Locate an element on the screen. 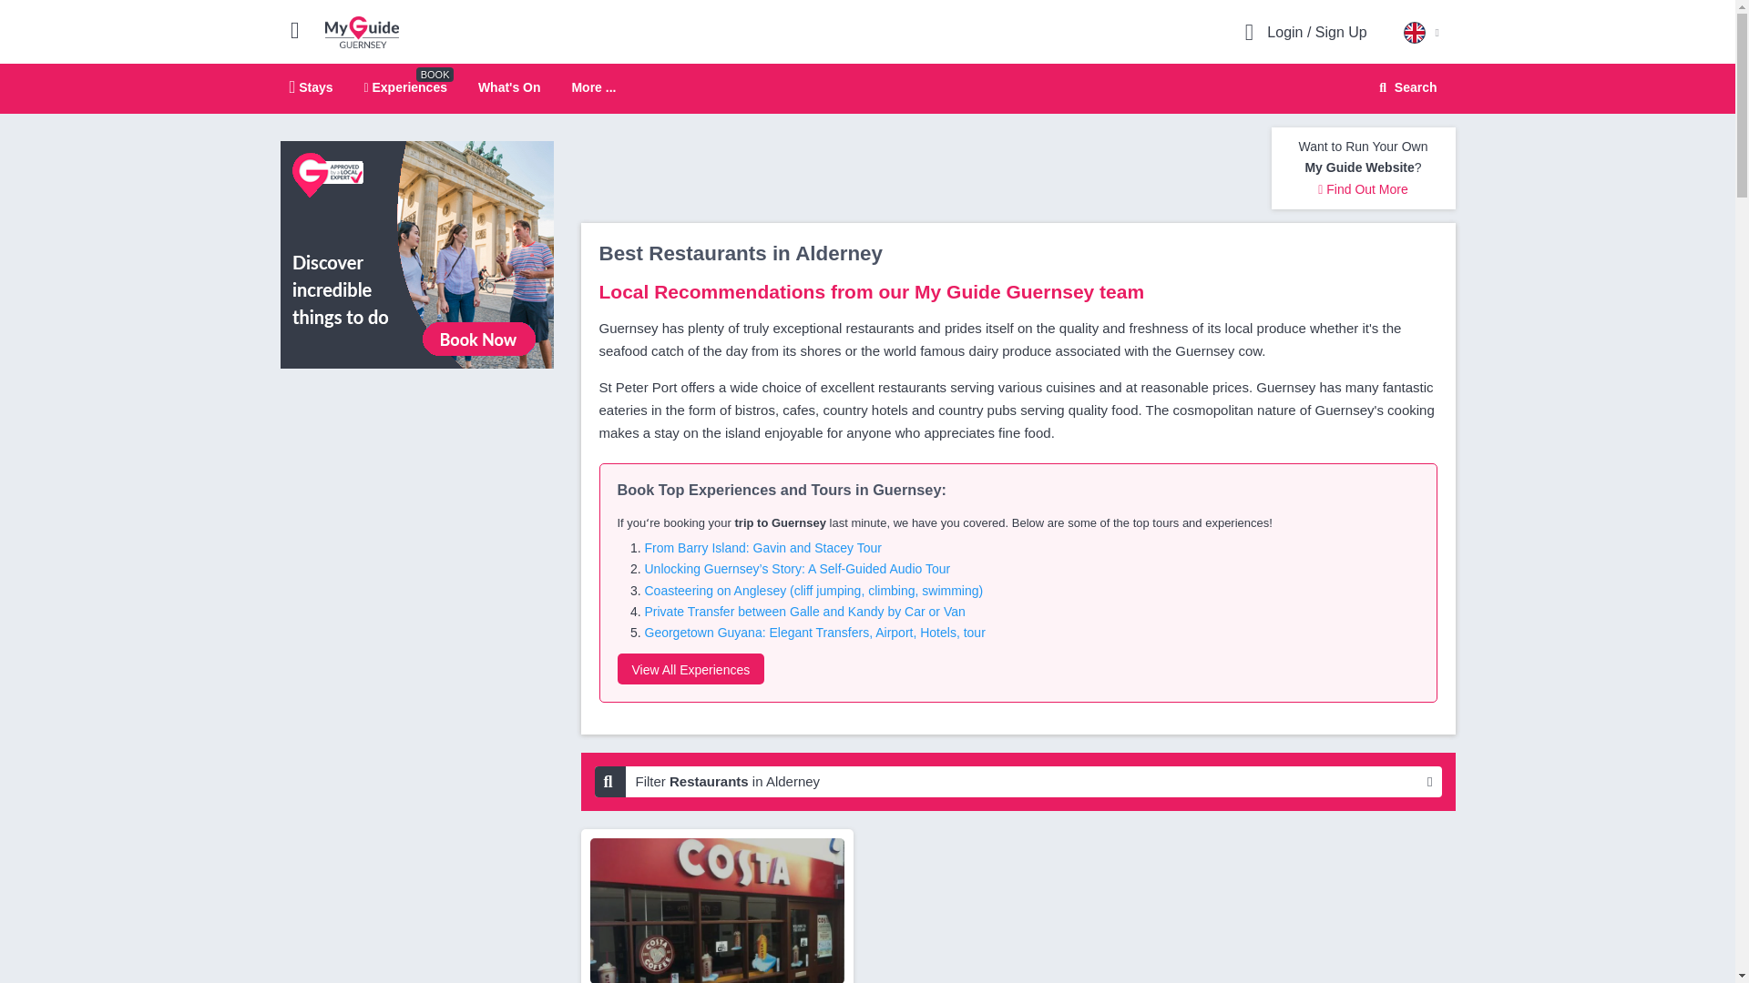 This screenshot has height=983, width=1749. Experiences is located at coordinates (593, 87).